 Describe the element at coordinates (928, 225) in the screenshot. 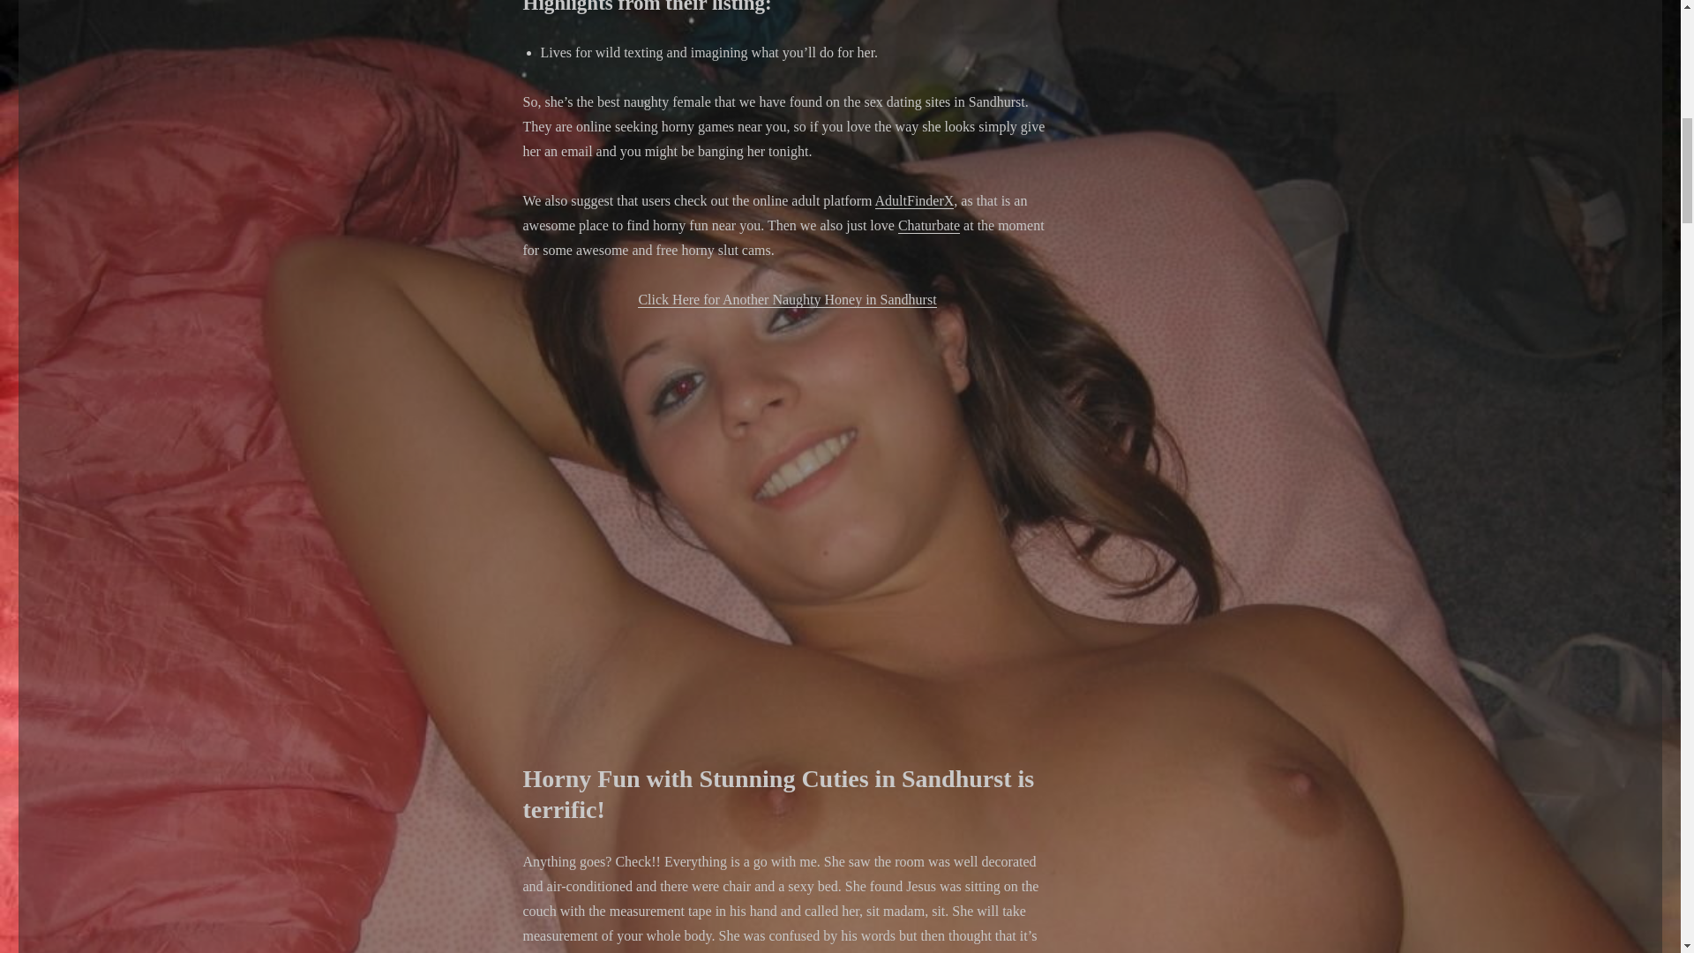

I see `Chaturbate` at that location.